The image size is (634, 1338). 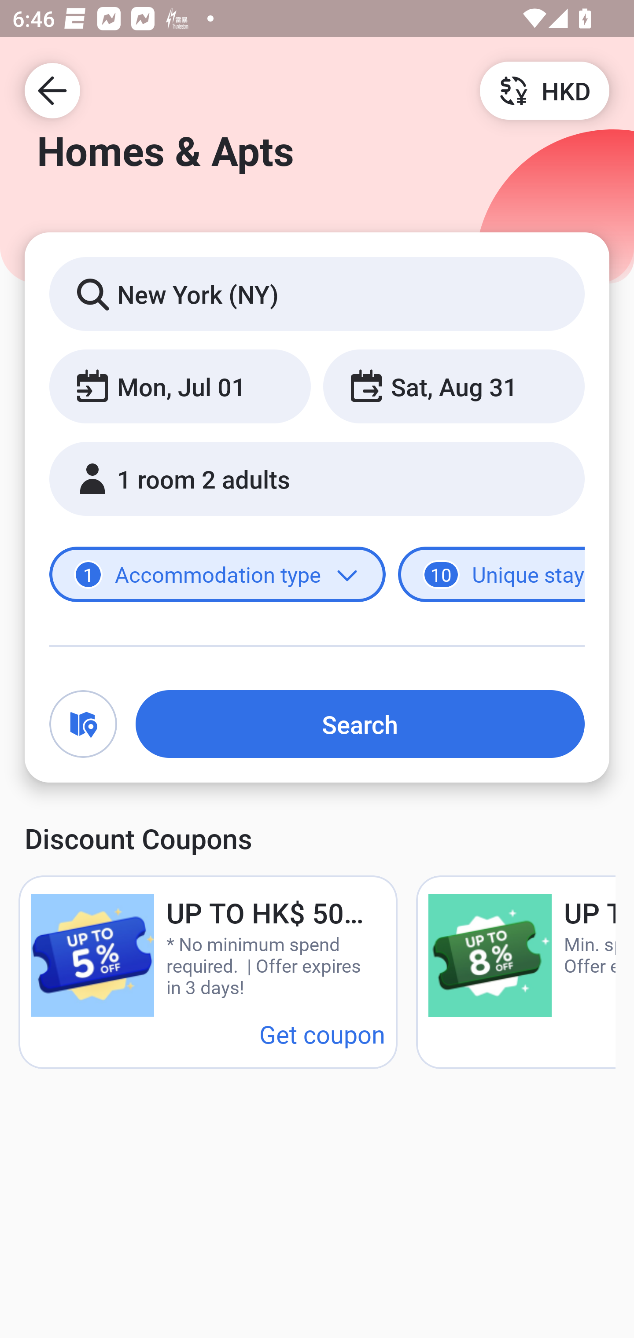 I want to click on Mon, Jul 01, so click(x=180, y=386).